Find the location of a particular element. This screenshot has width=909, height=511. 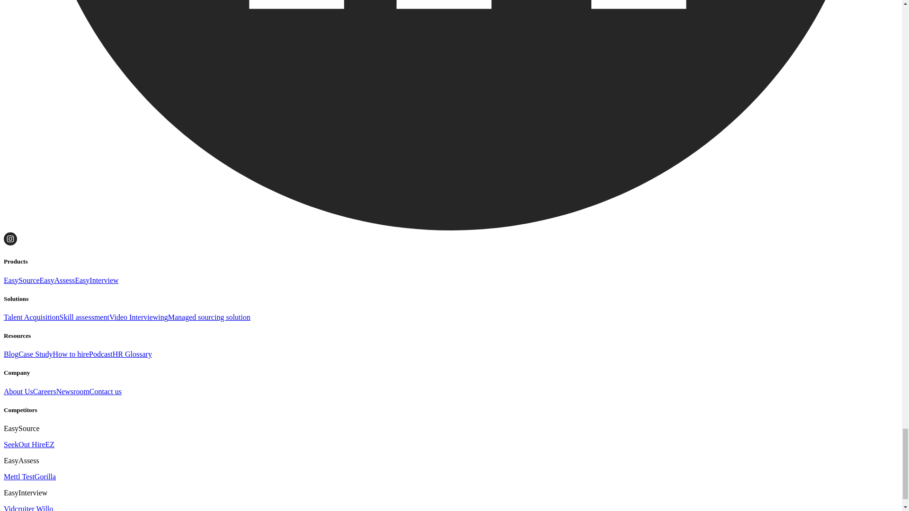

EasyAssess is located at coordinates (58, 280).